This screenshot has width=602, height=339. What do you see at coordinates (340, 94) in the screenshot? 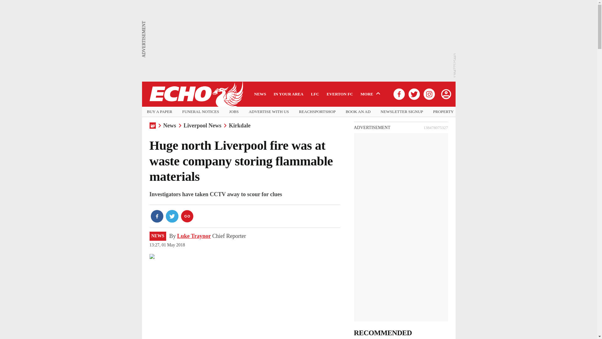
I see `EVERTON FC` at bounding box center [340, 94].